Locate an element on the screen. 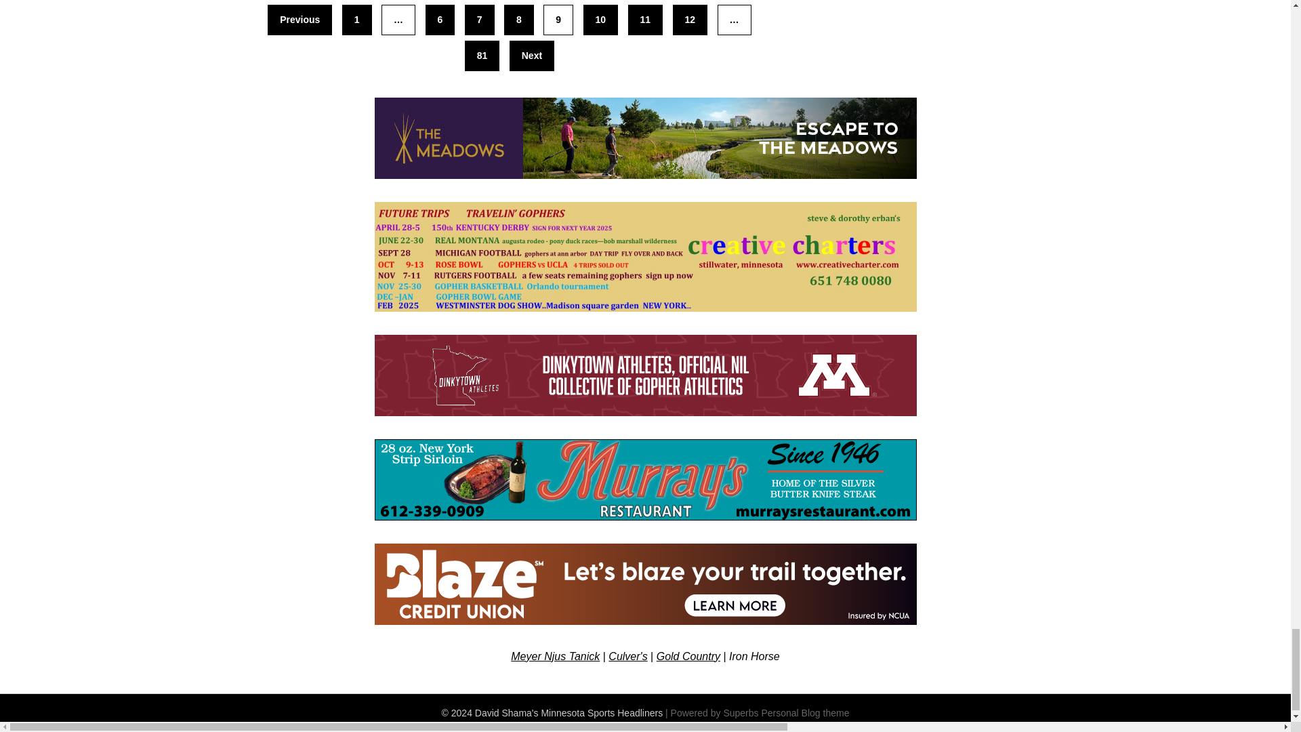 The height and width of the screenshot is (732, 1301). 7 is located at coordinates (479, 19).